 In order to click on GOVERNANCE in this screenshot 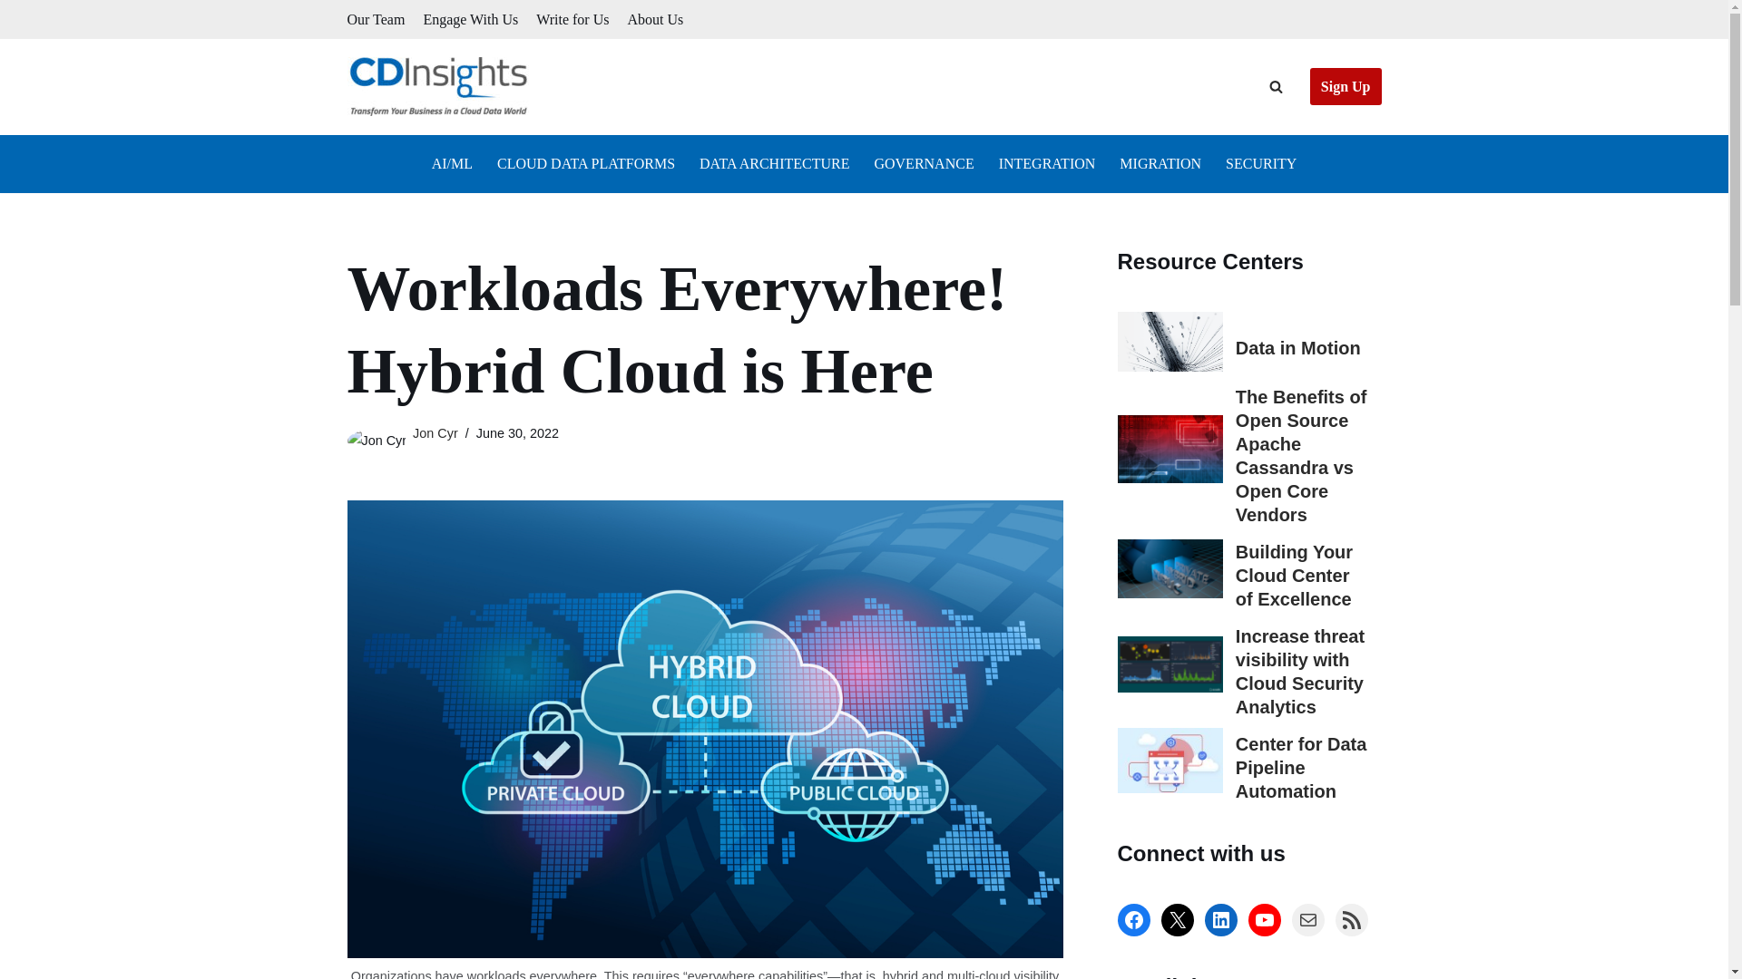, I will do `click(924, 163)`.